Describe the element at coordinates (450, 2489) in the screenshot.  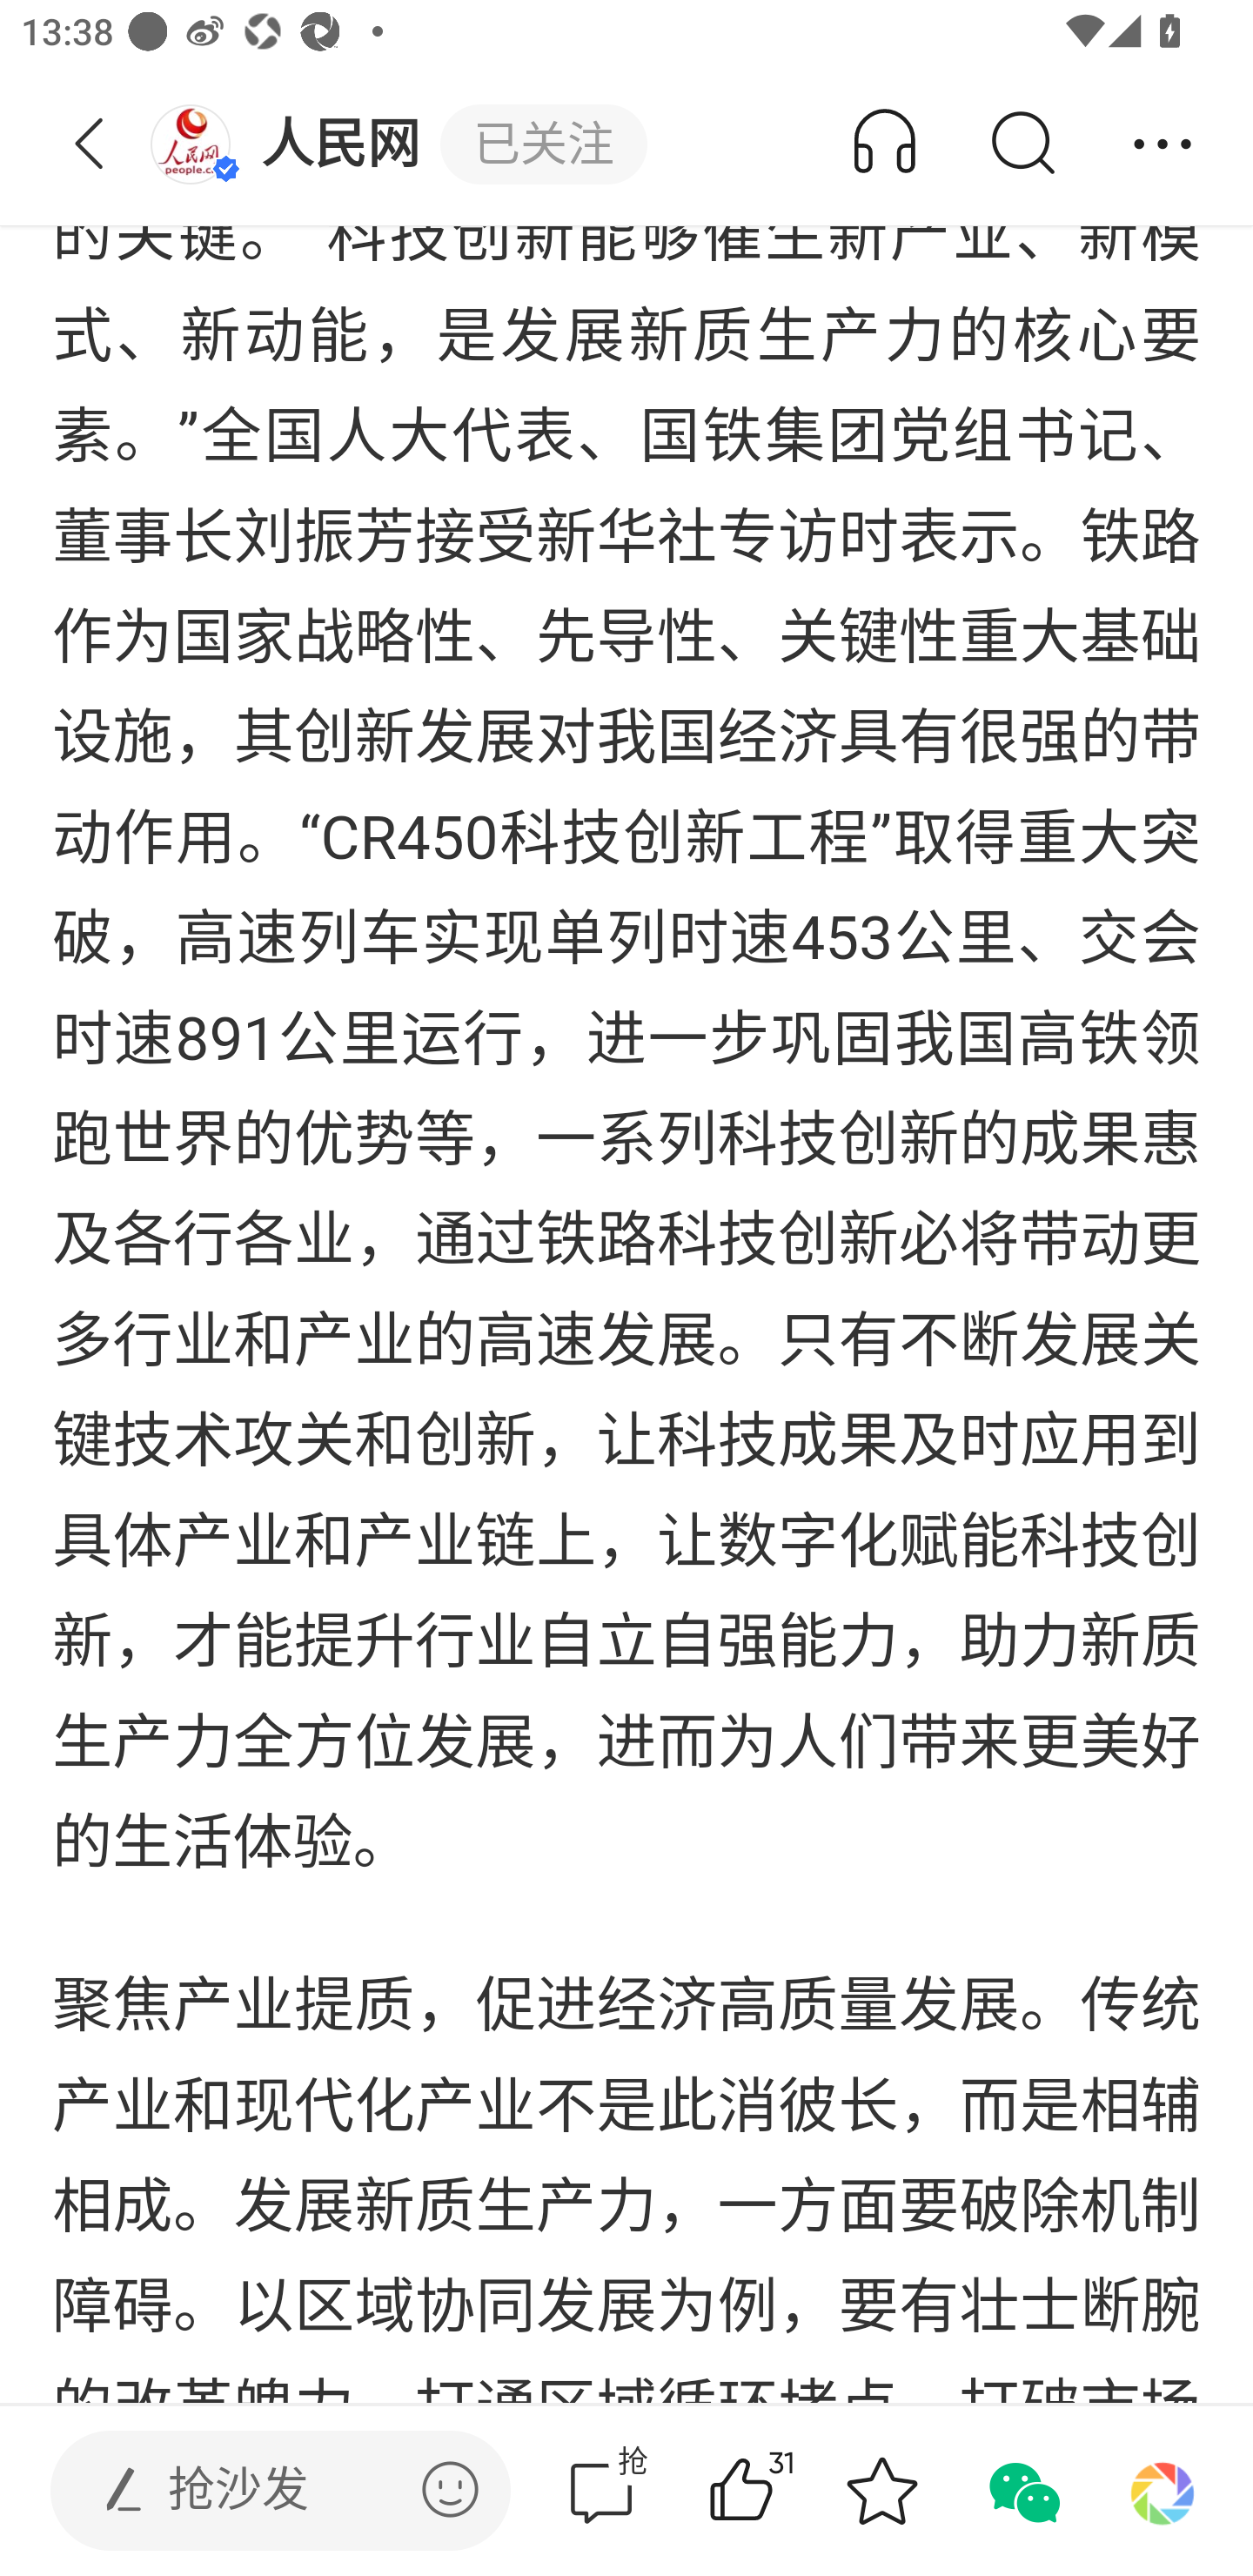
I see `` at that location.